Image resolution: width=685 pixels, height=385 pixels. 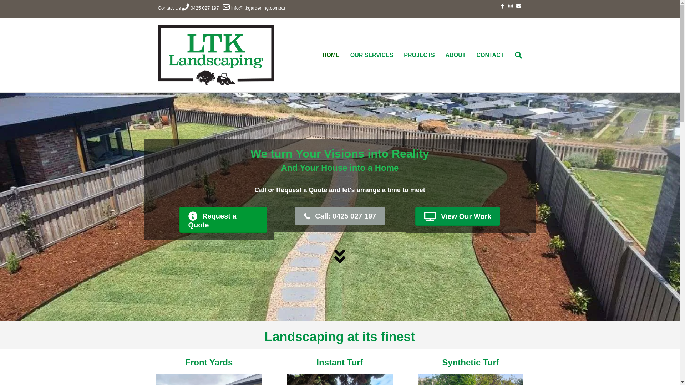 What do you see at coordinates (471, 362) in the screenshot?
I see `Synthetic Turf` at bounding box center [471, 362].